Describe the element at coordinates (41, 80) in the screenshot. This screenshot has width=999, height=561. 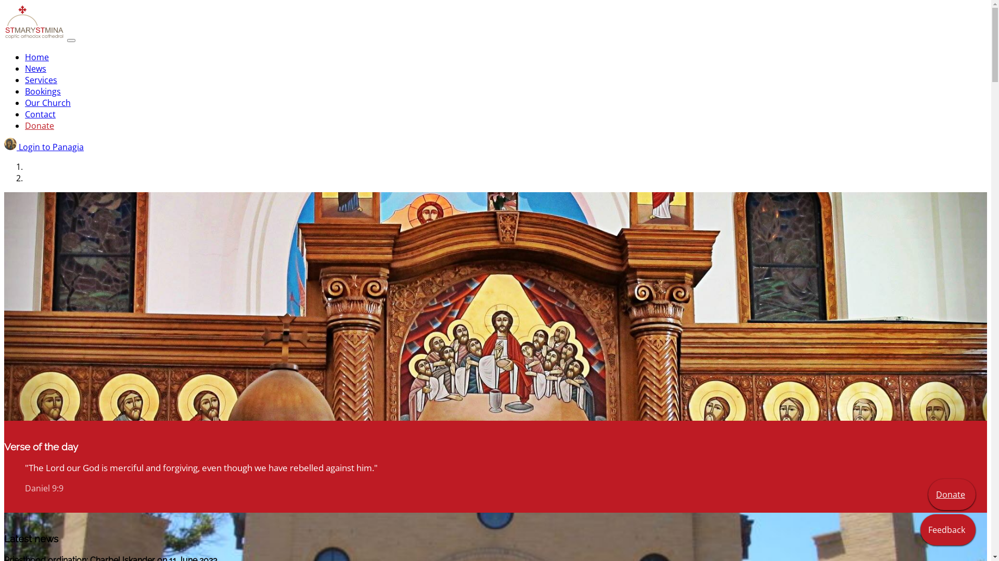
I see `Services` at that location.